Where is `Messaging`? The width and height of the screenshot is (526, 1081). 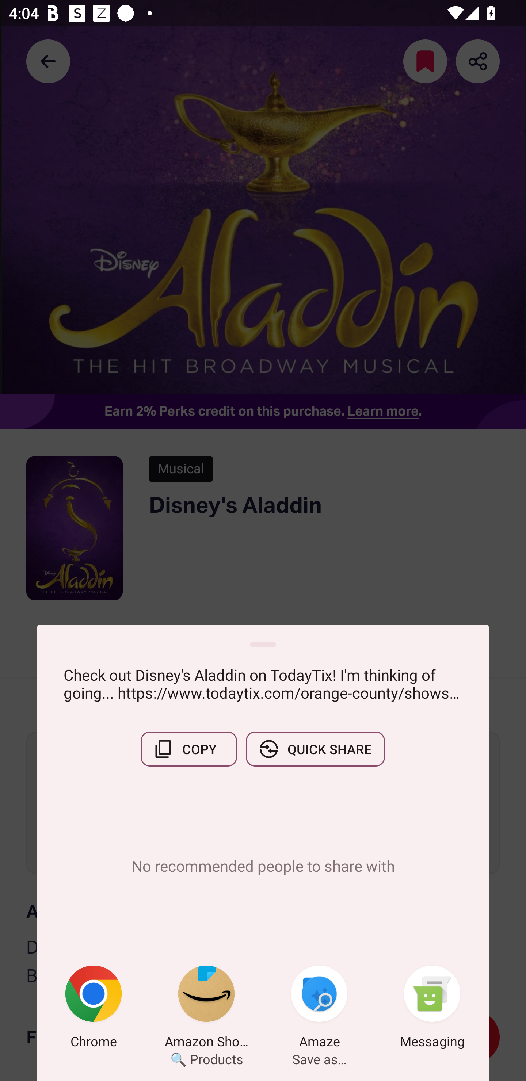
Messaging is located at coordinates (432, 1009).